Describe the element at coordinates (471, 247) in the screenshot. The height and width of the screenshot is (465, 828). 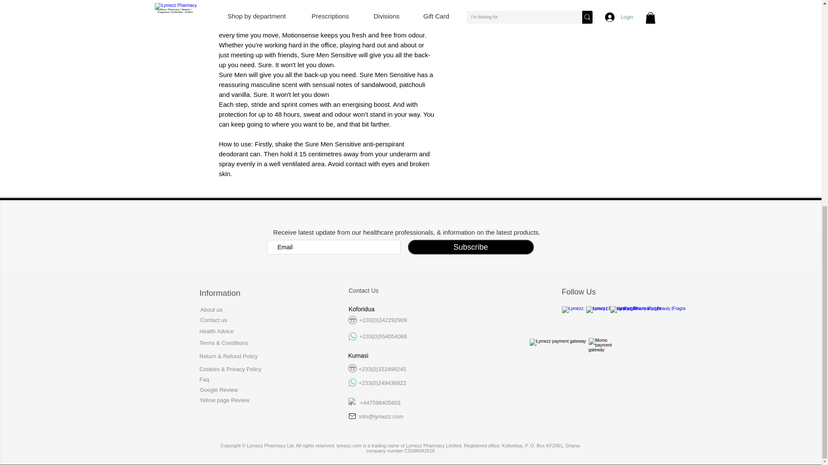
I see `Subscribe` at that location.